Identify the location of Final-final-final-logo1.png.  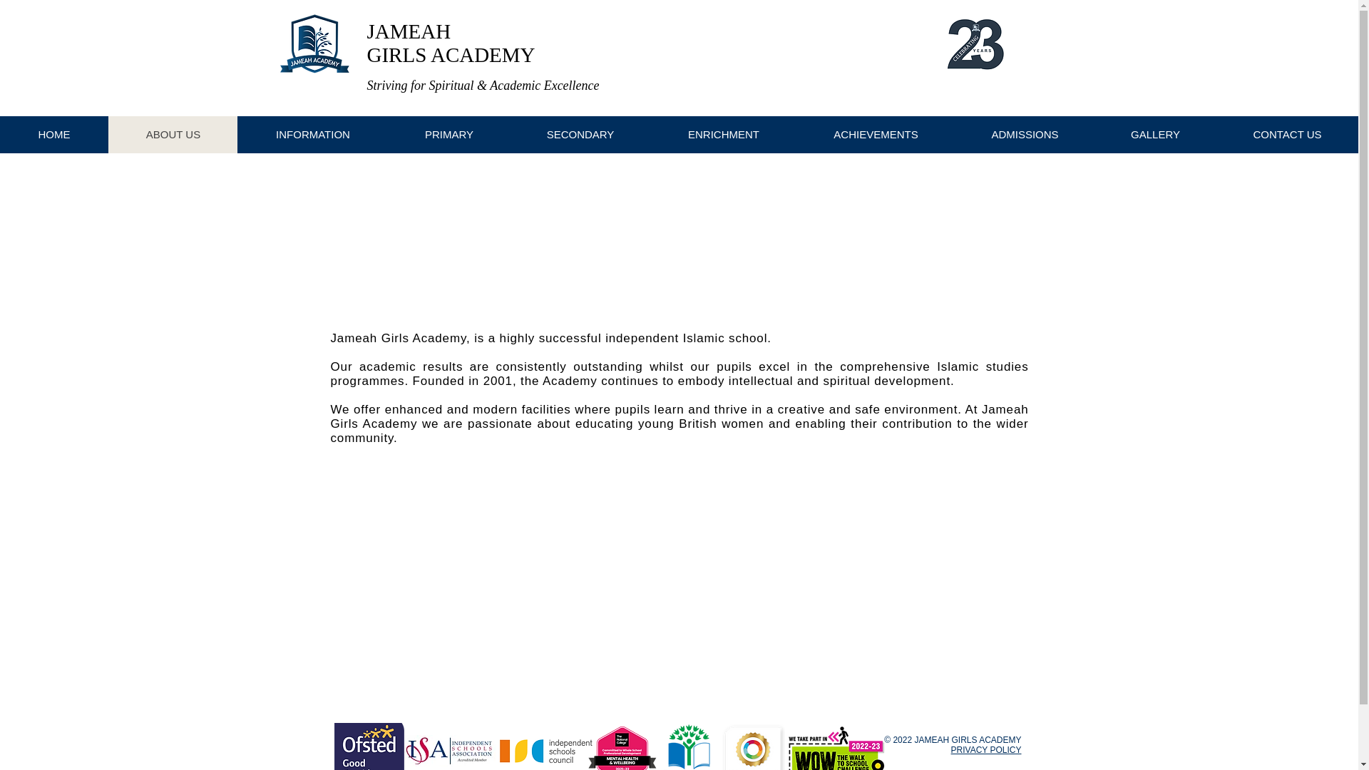
(318, 44).